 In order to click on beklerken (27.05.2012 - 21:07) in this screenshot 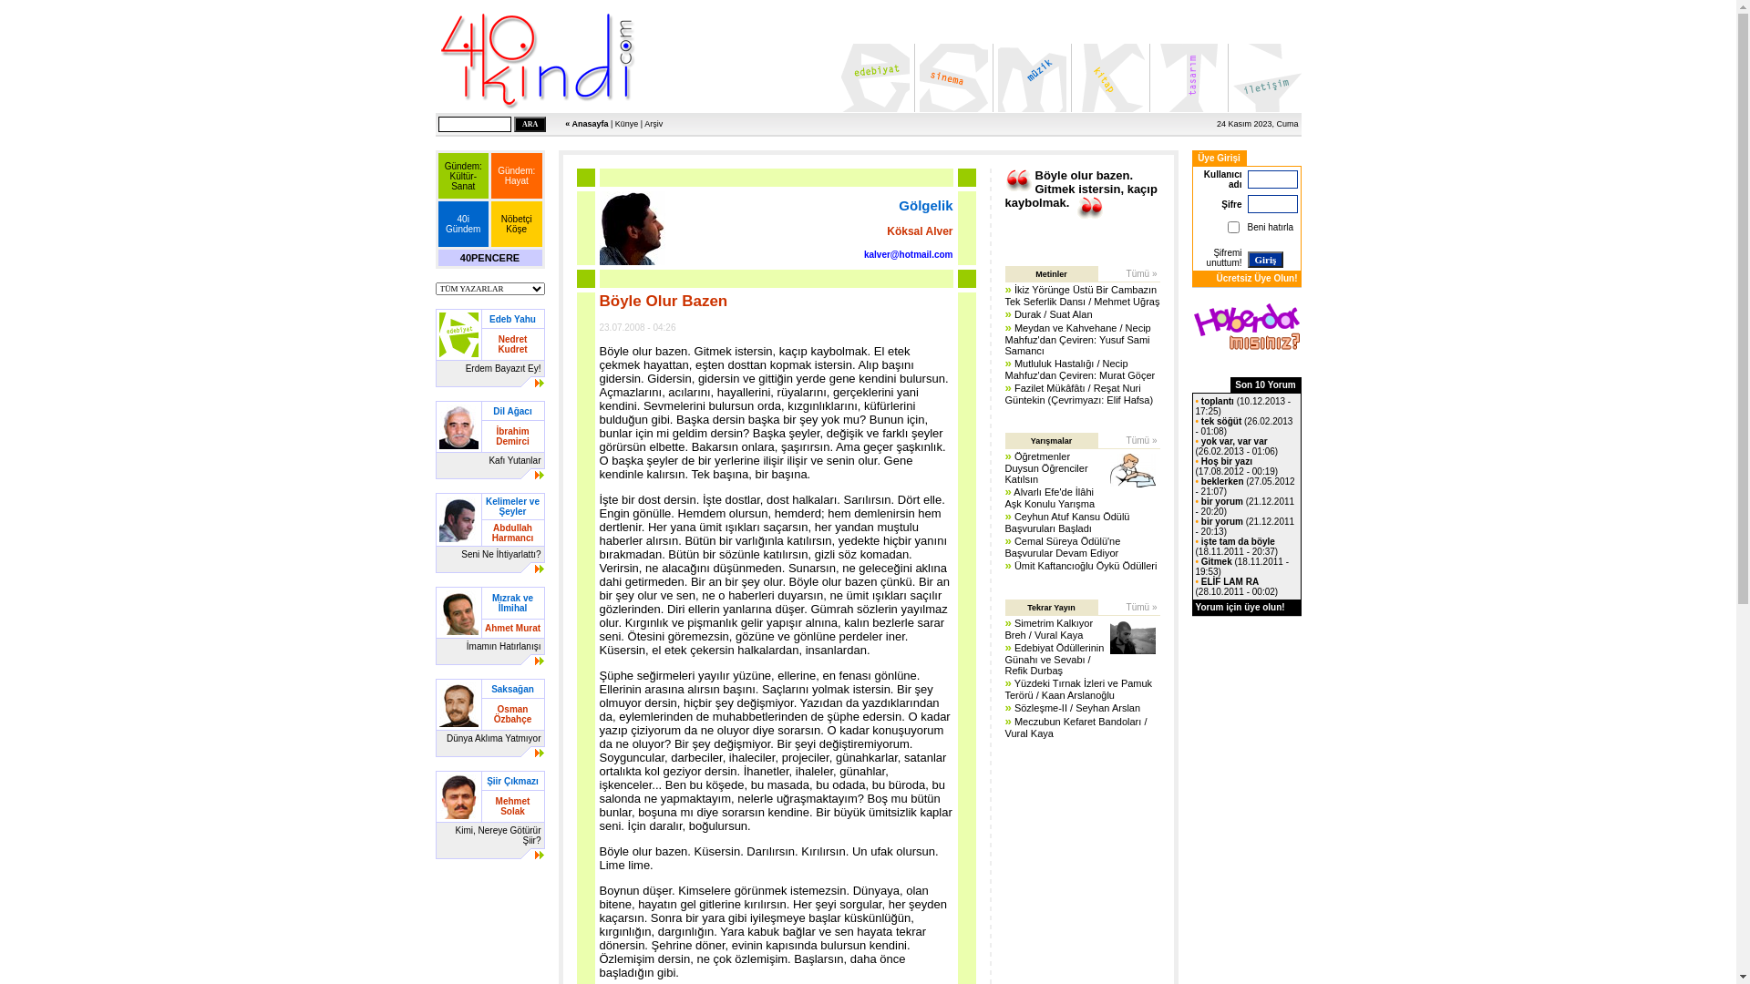, I will do `click(1245, 487)`.